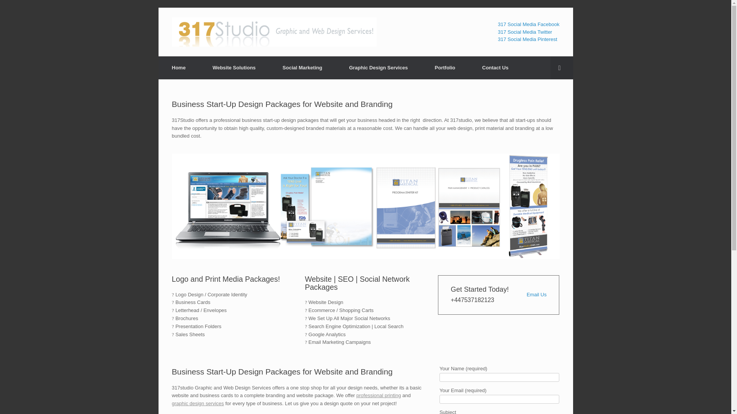 Image resolution: width=737 pixels, height=414 pixels. What do you see at coordinates (529, 25) in the screenshot?
I see `317 Social Media Facebook` at bounding box center [529, 25].